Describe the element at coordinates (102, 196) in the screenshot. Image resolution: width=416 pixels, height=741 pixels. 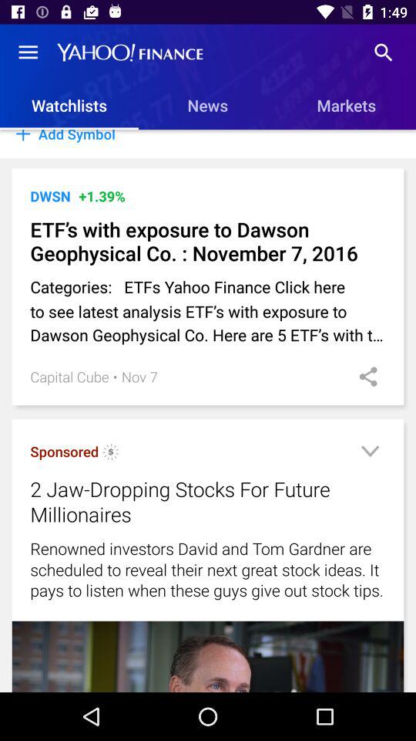
I see `jump to the +1.39% item` at that location.